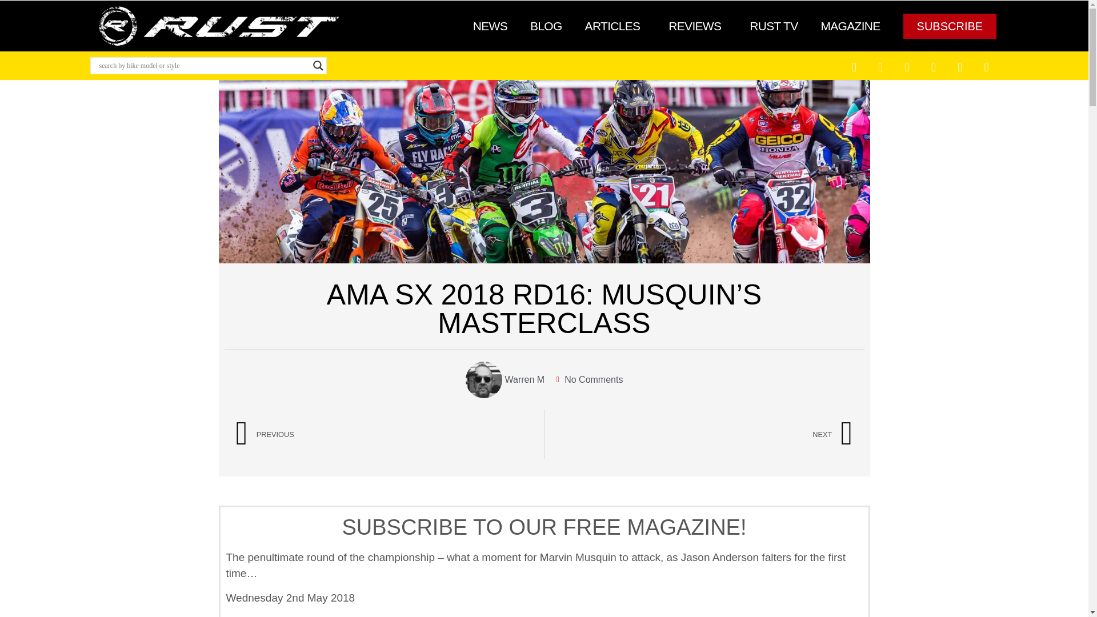  Describe the element at coordinates (774, 26) in the screenshot. I see `RUST TV` at that location.